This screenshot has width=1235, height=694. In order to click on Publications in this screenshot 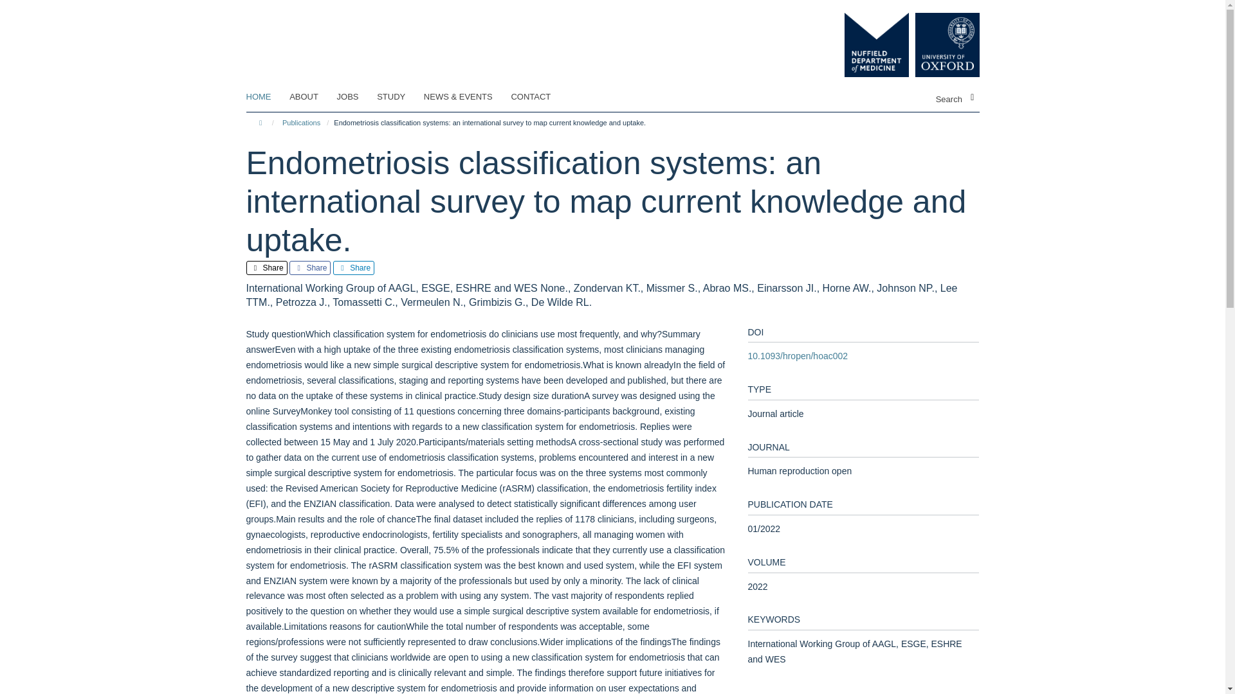, I will do `click(301, 122)`.